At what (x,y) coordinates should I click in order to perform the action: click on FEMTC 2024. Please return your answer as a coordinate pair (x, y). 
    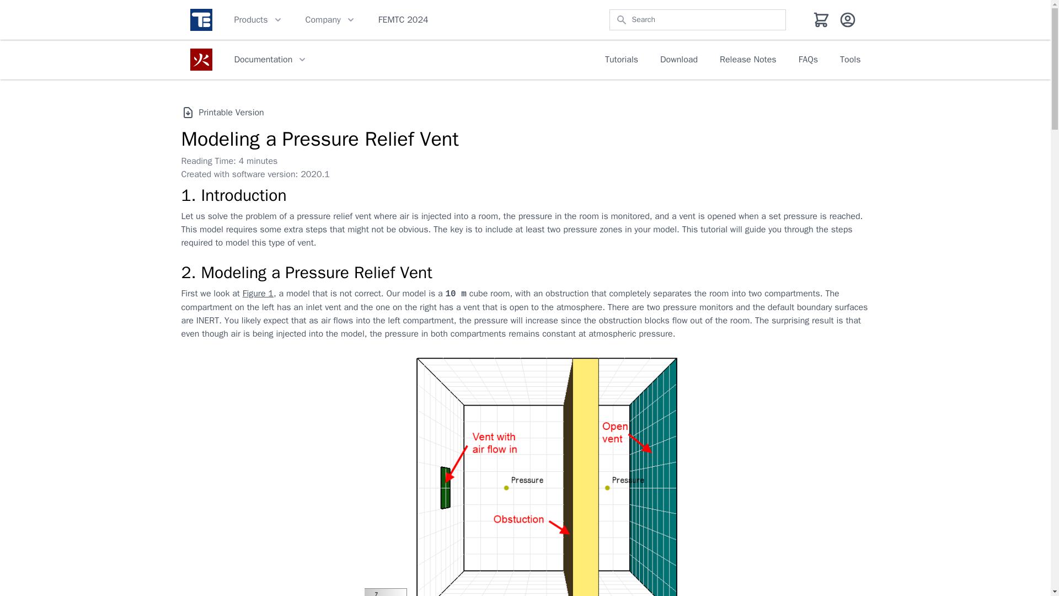
    Looking at the image, I should click on (403, 19).